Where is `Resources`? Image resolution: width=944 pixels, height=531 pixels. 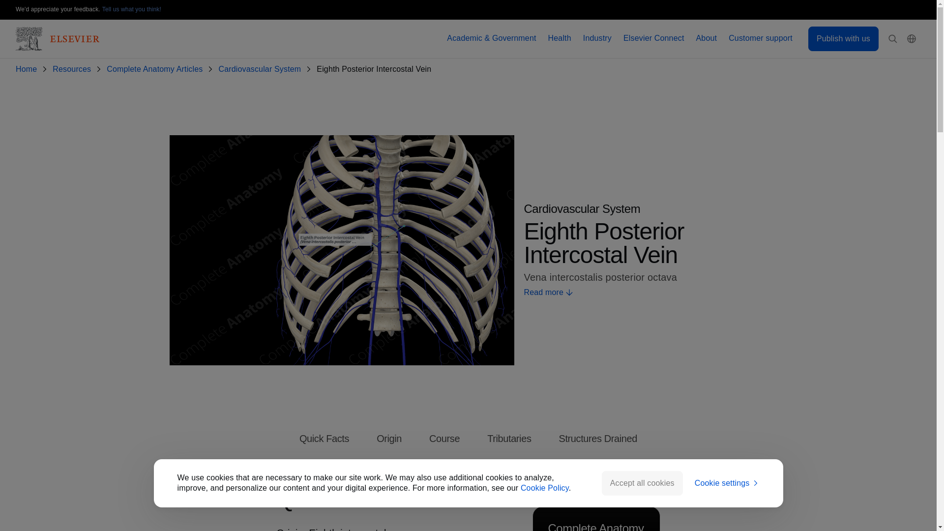
Resources is located at coordinates (74, 69).